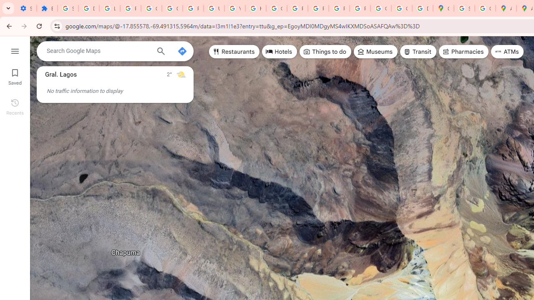 The height and width of the screenshot is (300, 534). I want to click on Search Google Maps, so click(98, 51).